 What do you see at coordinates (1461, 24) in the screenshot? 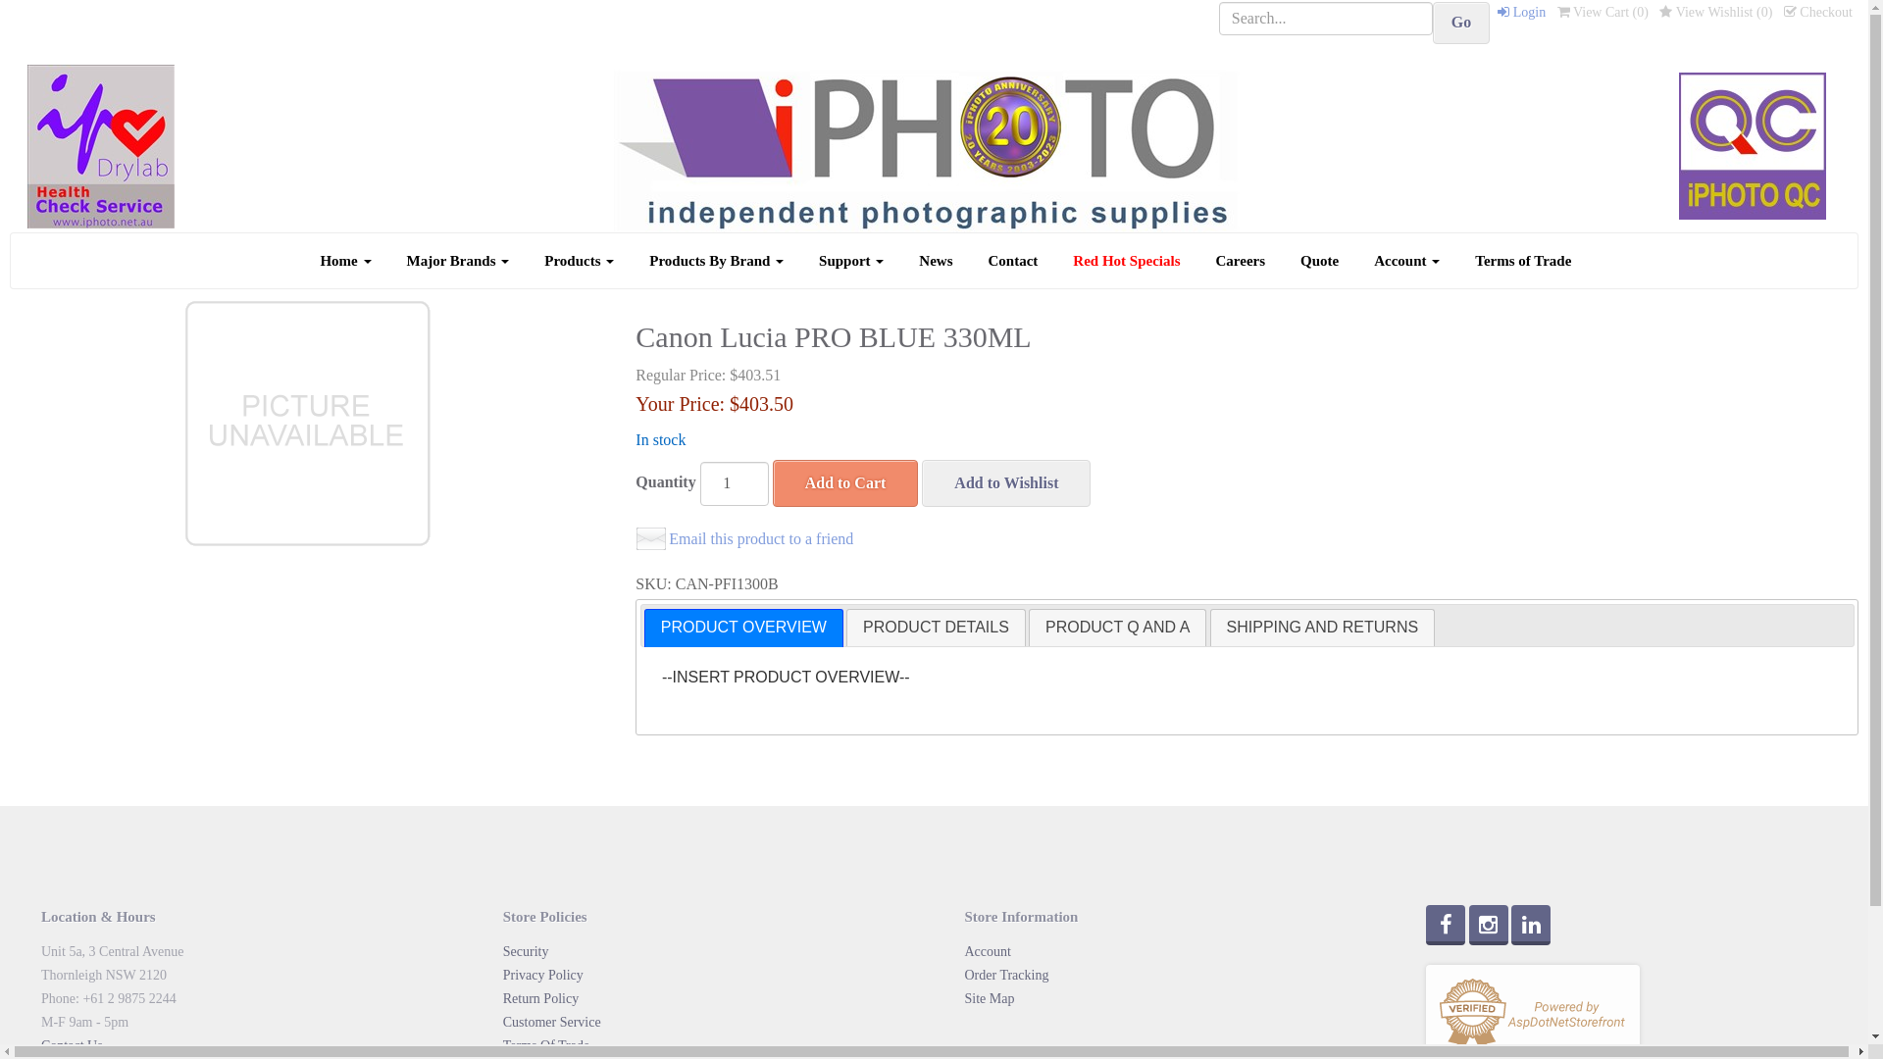
I see `Go` at bounding box center [1461, 24].